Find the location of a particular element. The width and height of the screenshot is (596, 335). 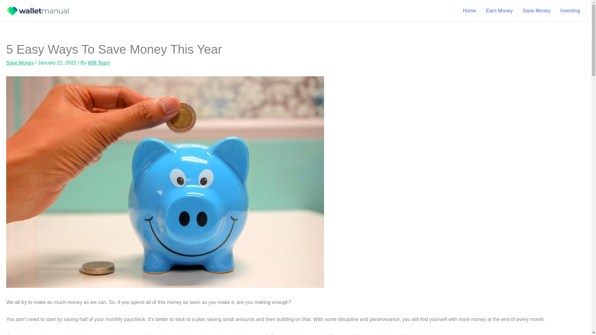

View all posts by WM Team is located at coordinates (99, 63).